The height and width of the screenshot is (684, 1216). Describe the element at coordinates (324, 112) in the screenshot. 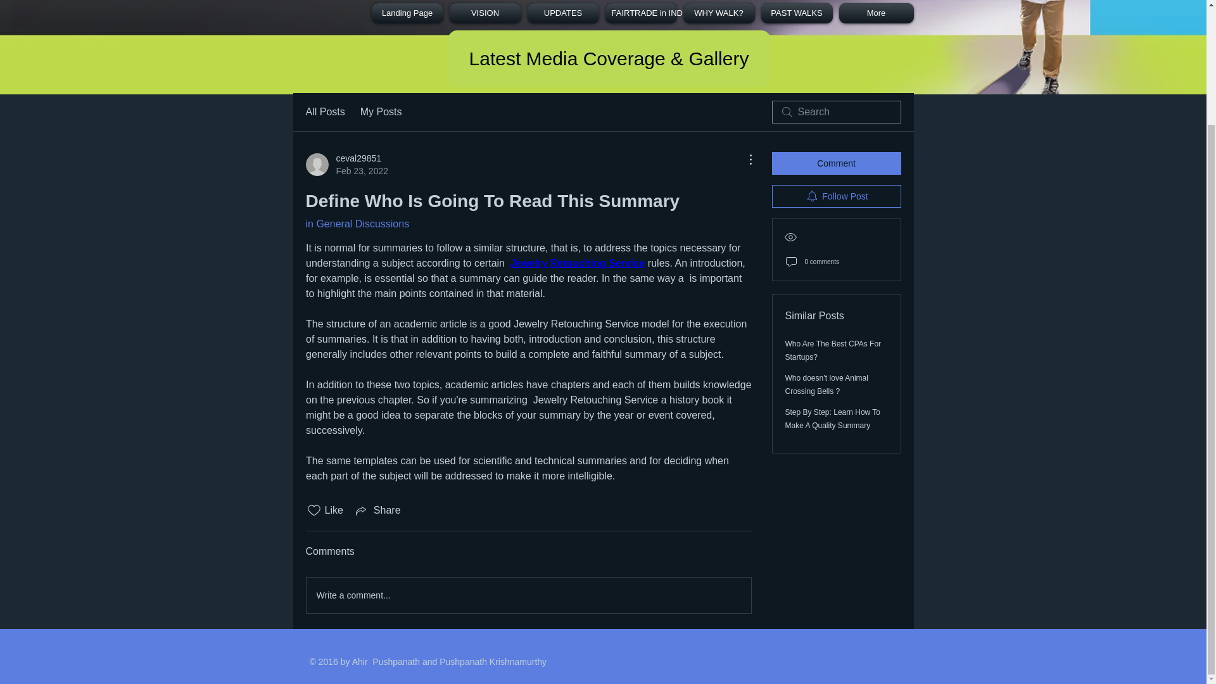

I see `All Posts` at that location.